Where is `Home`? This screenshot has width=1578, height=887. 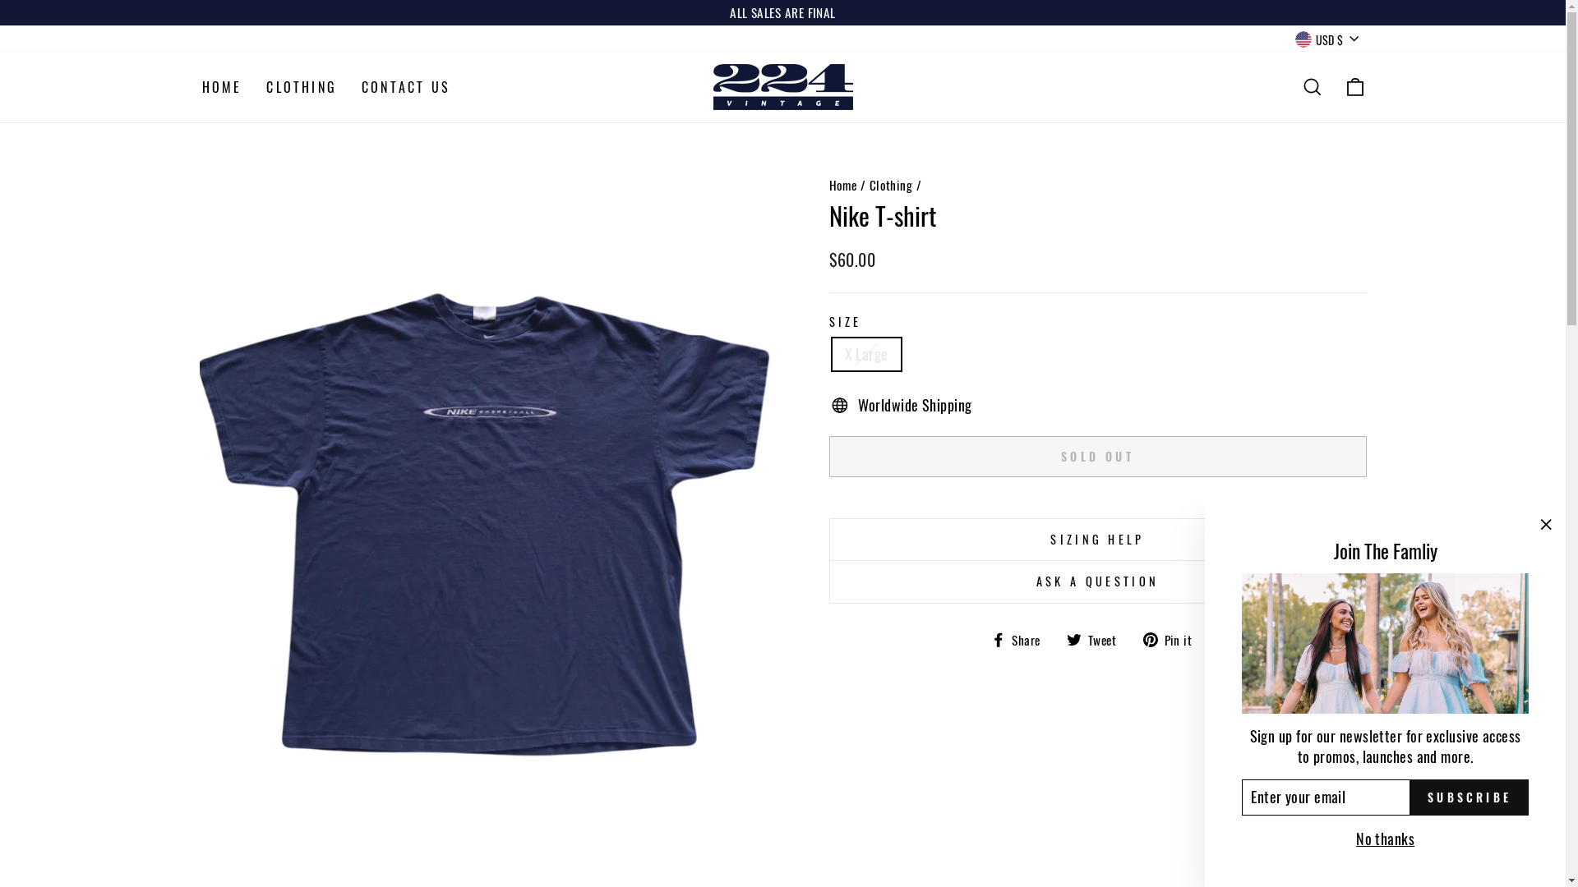
Home is located at coordinates (842, 185).